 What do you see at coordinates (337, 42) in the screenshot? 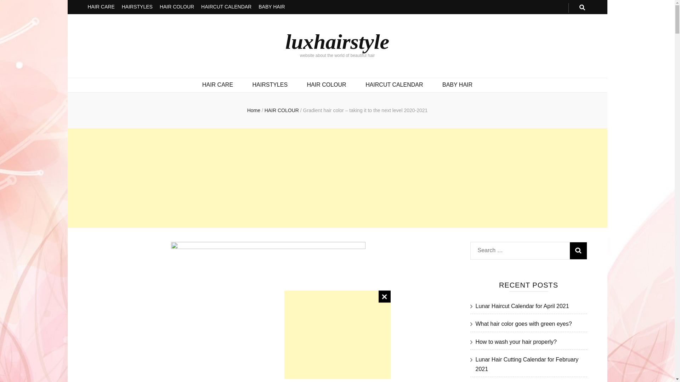
I see `luxhairstyle` at bounding box center [337, 42].